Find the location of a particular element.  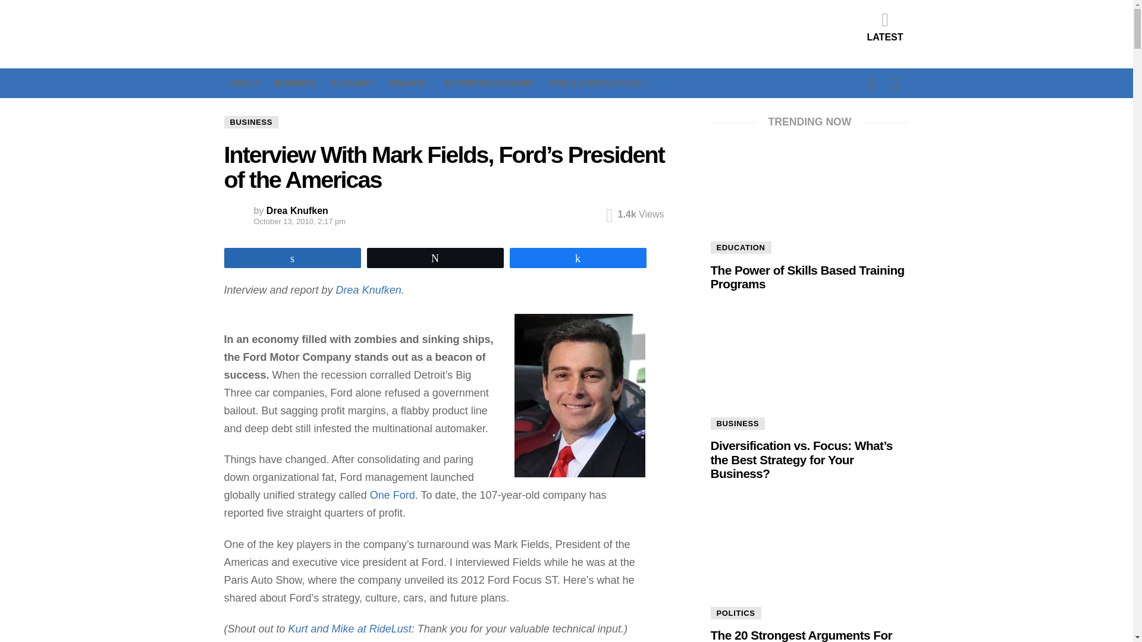

One Ford is located at coordinates (393, 495).